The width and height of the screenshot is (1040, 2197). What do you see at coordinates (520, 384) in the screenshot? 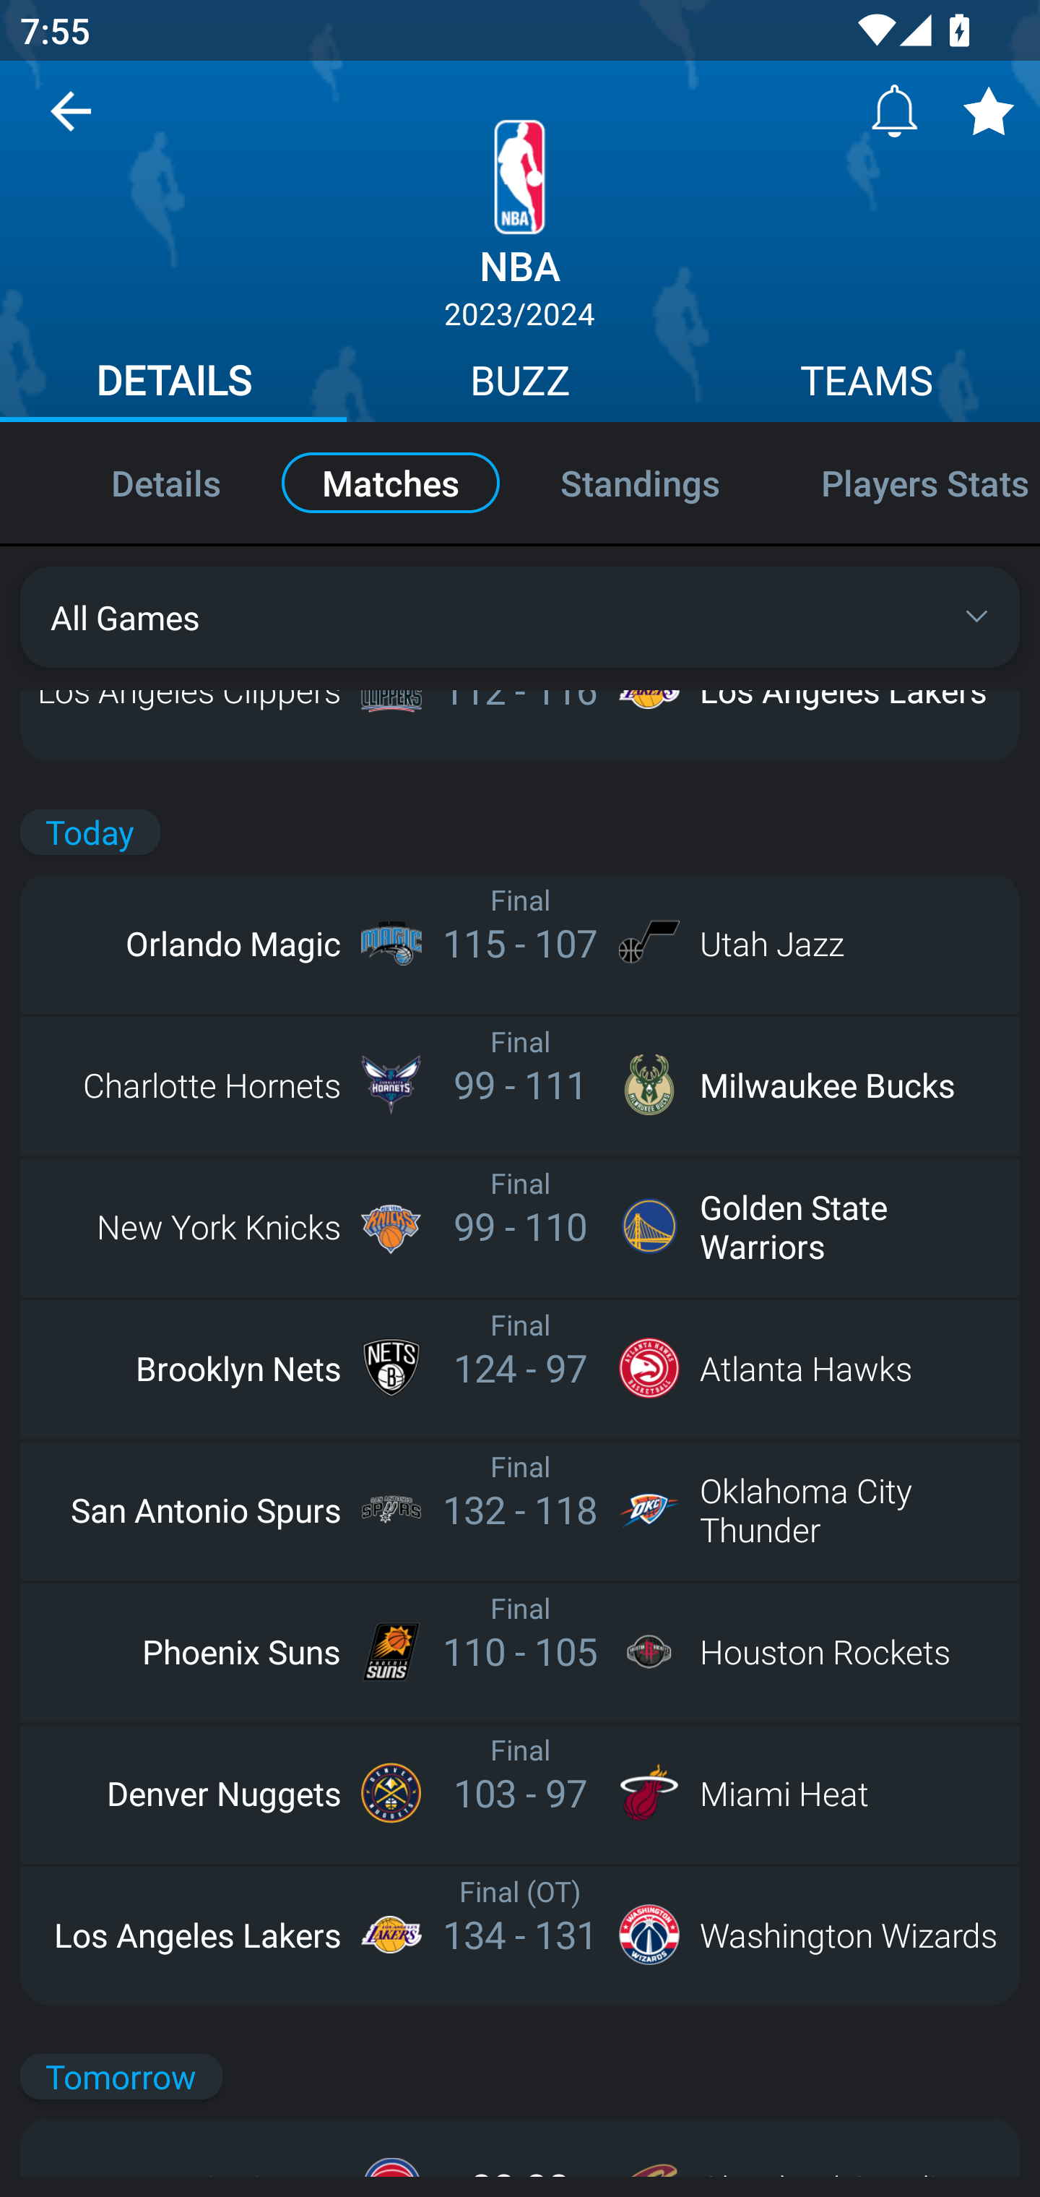
I see `BUZZ` at bounding box center [520, 384].